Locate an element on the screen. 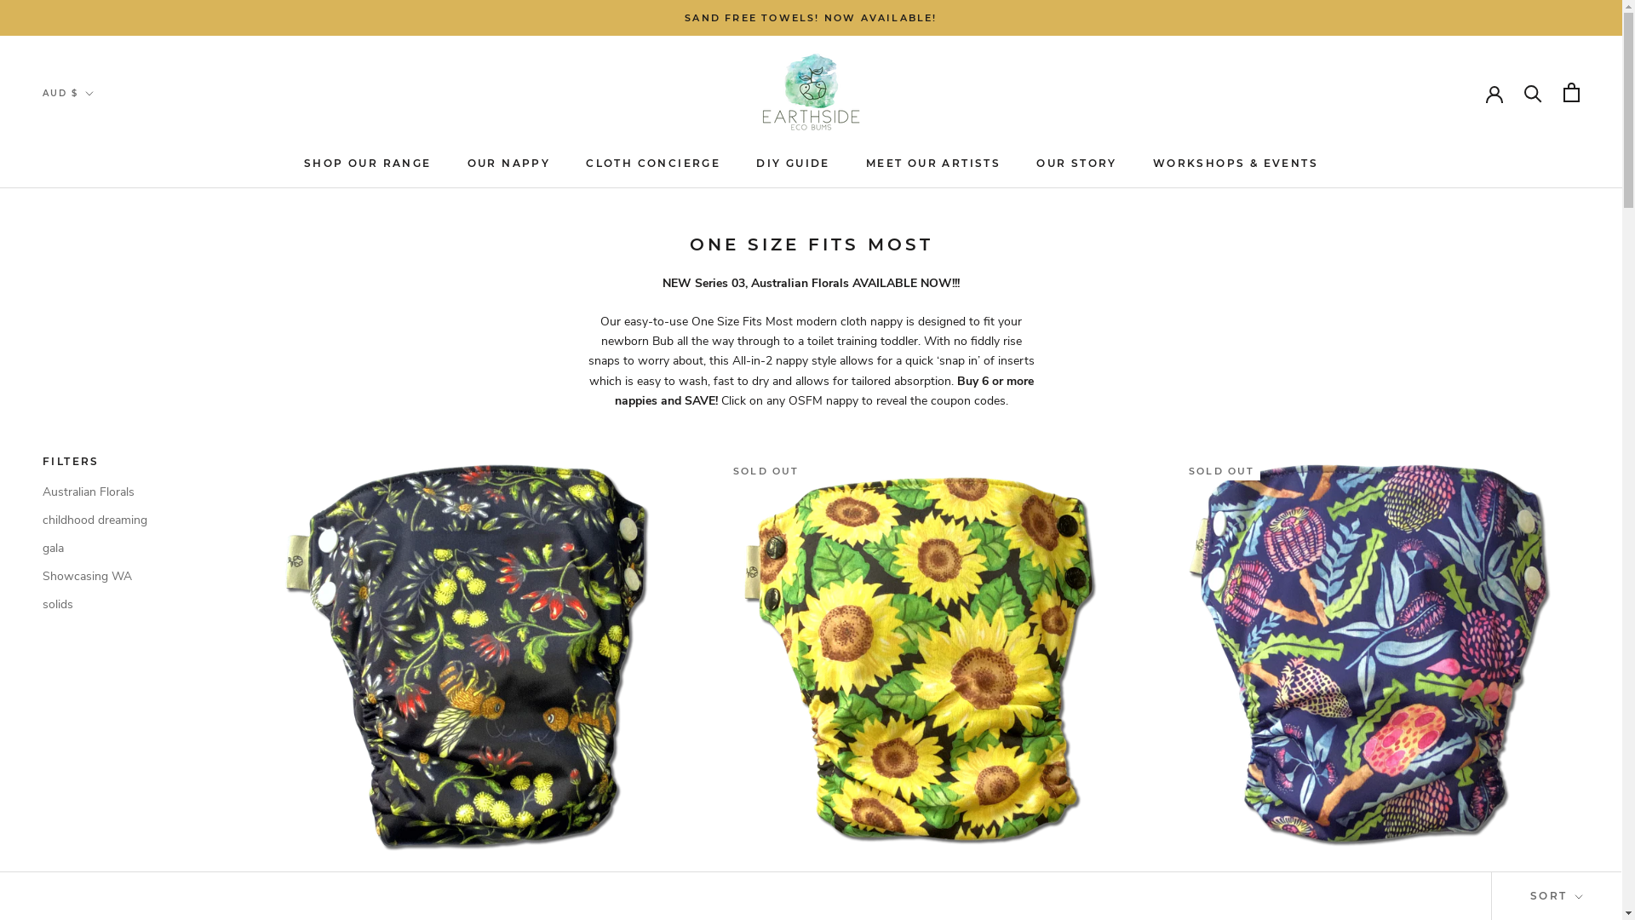 Image resolution: width=1635 pixels, height=920 pixels. AUD is located at coordinates (89, 129).